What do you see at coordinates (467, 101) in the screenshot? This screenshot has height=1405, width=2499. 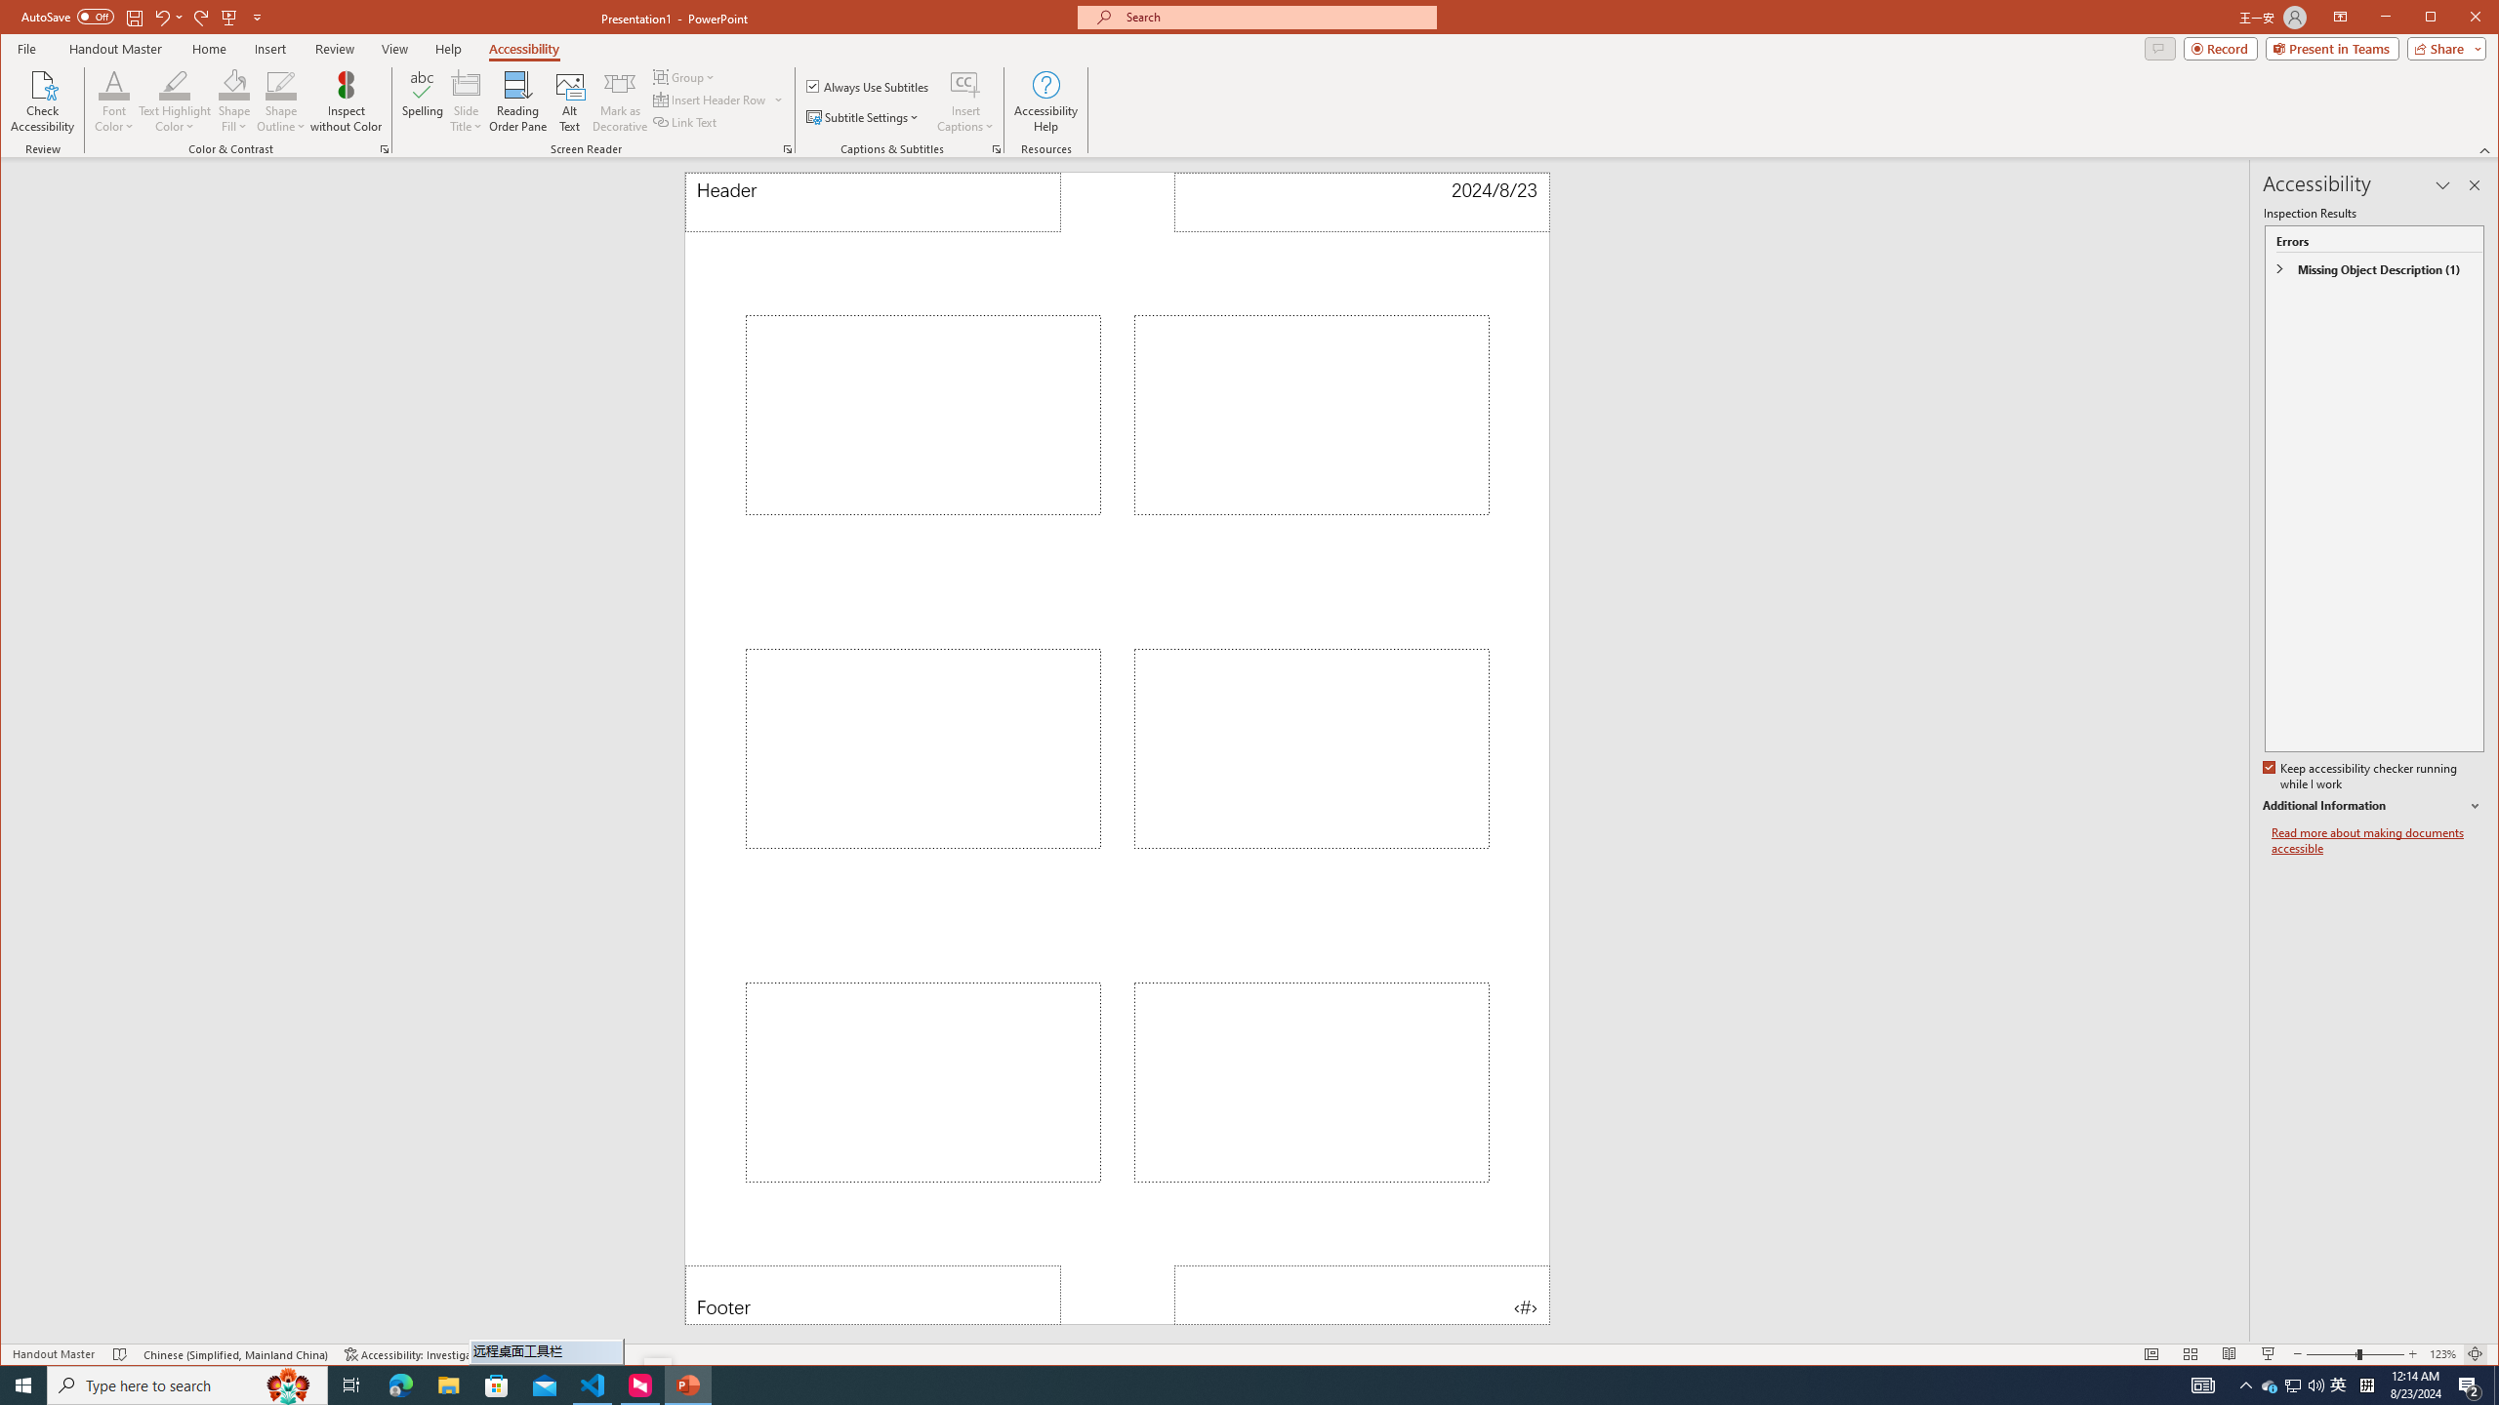 I see `Slide Title` at bounding box center [467, 101].